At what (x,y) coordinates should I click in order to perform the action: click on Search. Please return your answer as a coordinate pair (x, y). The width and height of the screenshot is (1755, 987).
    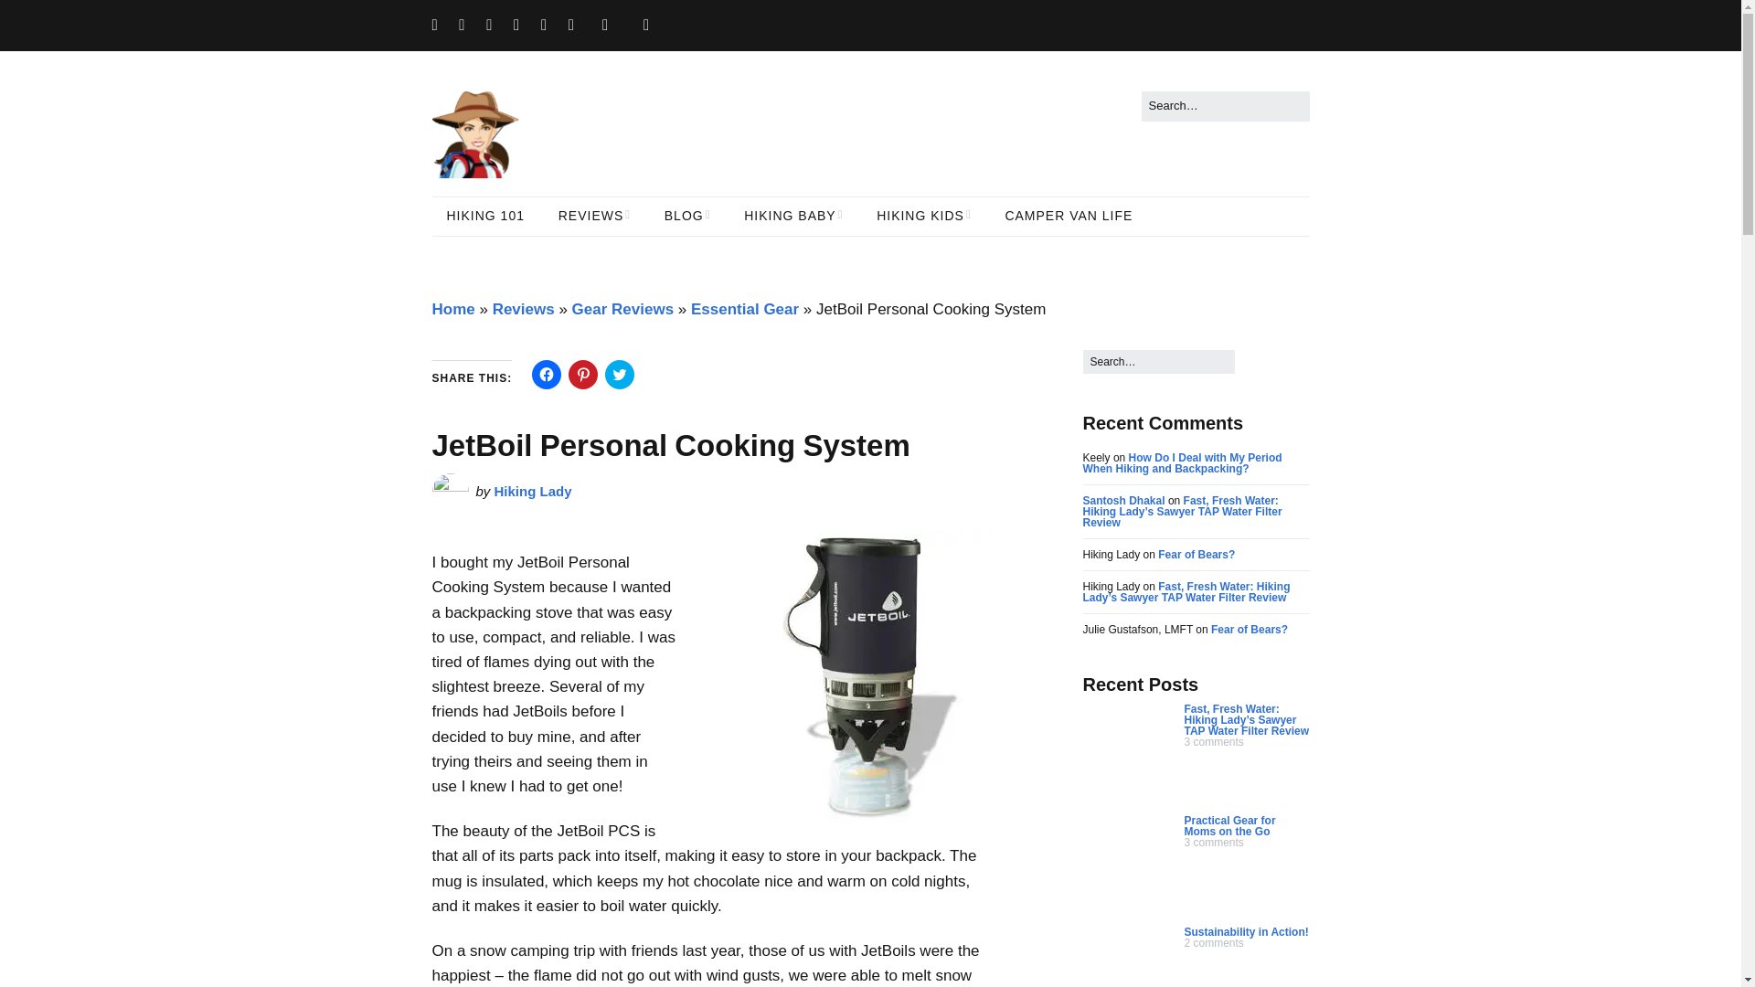
    Looking at the image, I should click on (35, 18).